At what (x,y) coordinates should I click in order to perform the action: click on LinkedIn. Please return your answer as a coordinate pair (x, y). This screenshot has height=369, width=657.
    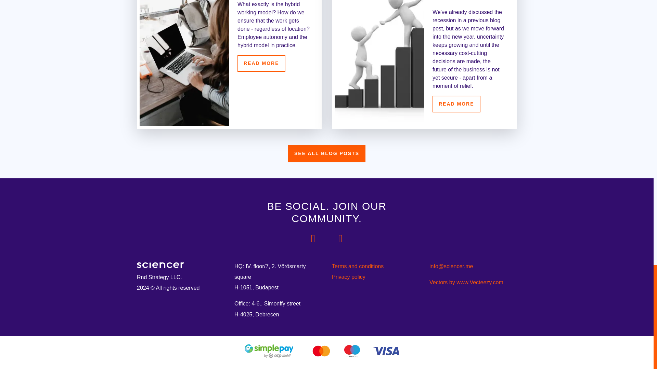
    Looking at the image, I should click on (340, 238).